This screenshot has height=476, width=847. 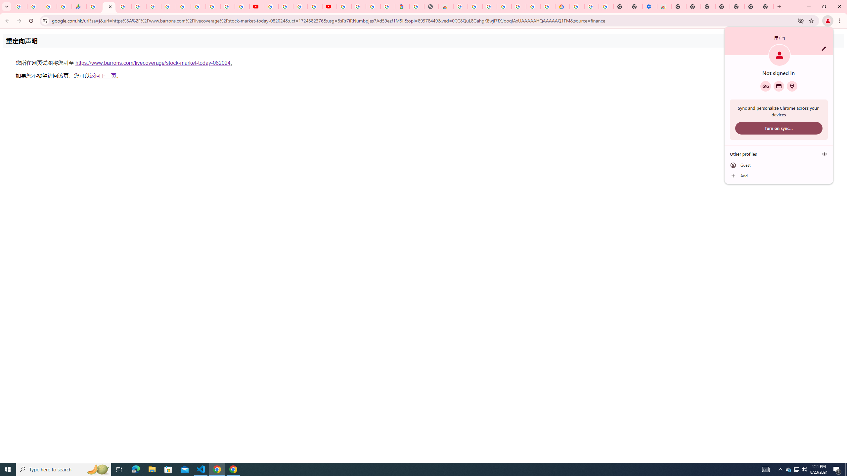 I want to click on Google Account Help, so click(x=286, y=7).